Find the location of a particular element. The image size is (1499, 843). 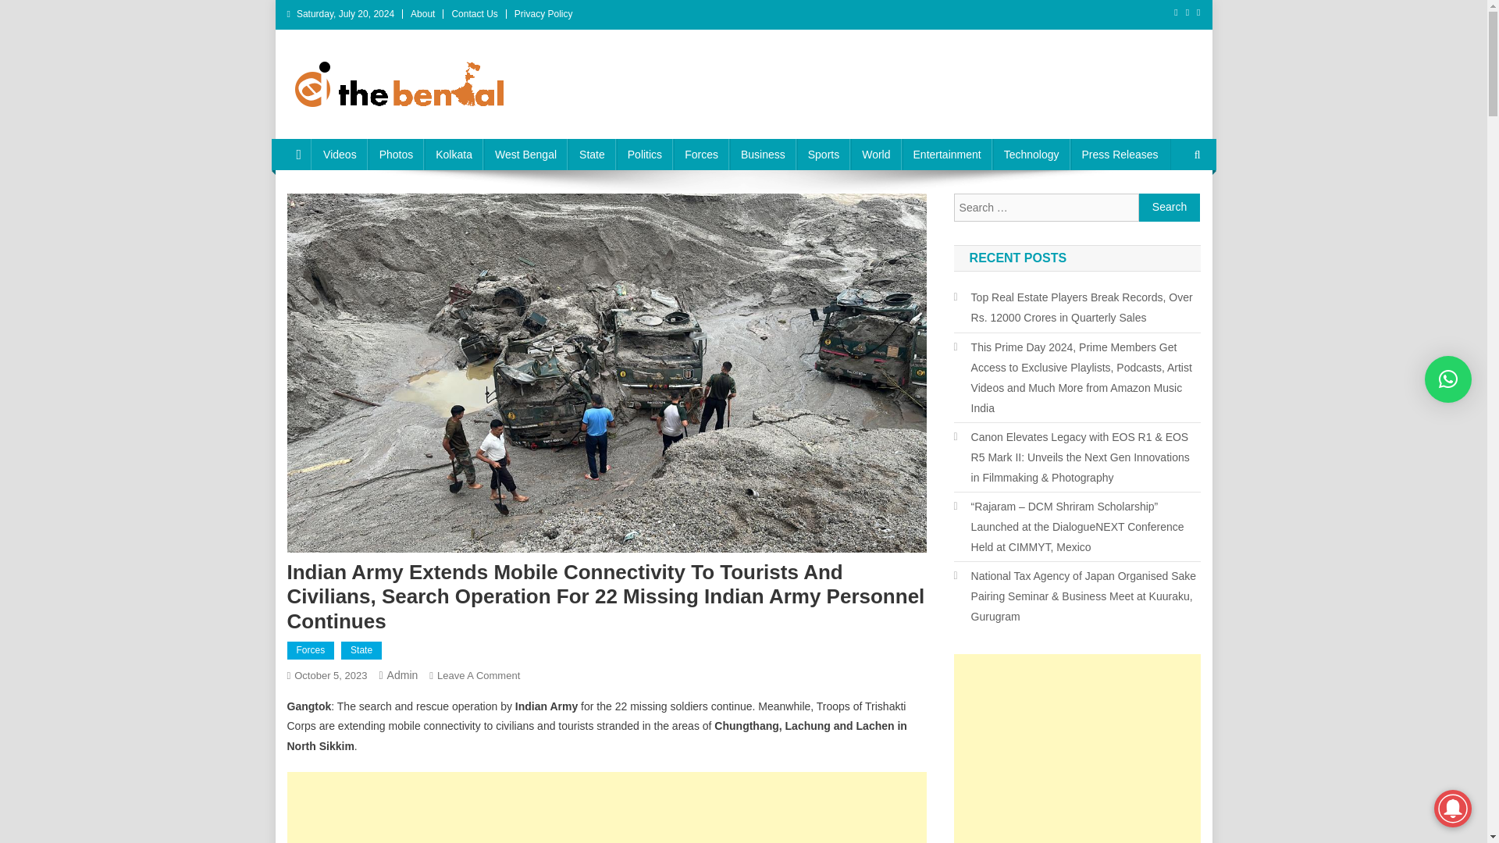

State is located at coordinates (592, 155).